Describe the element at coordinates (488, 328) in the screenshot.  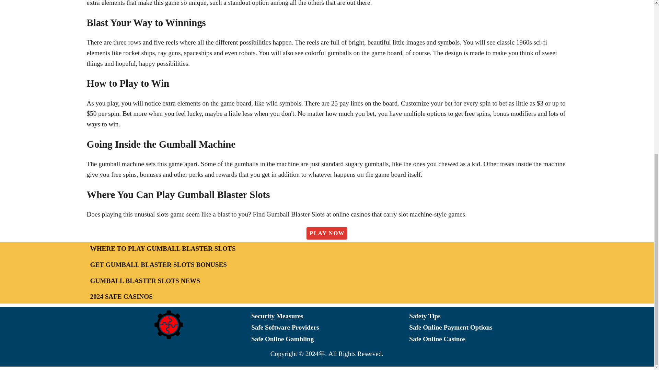
I see `Safe Online Payment Options` at that location.